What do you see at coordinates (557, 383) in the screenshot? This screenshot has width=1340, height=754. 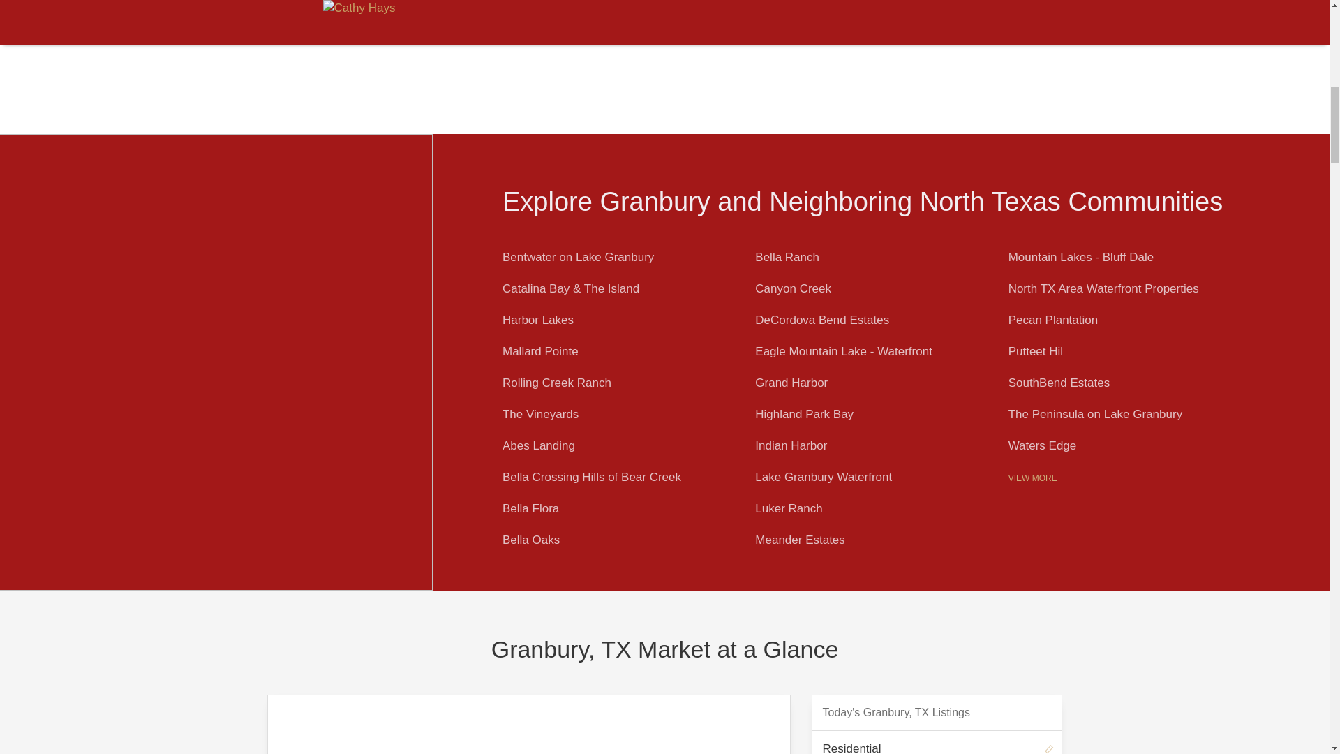 I see `View  Rolling Creek Ranch ` at bounding box center [557, 383].